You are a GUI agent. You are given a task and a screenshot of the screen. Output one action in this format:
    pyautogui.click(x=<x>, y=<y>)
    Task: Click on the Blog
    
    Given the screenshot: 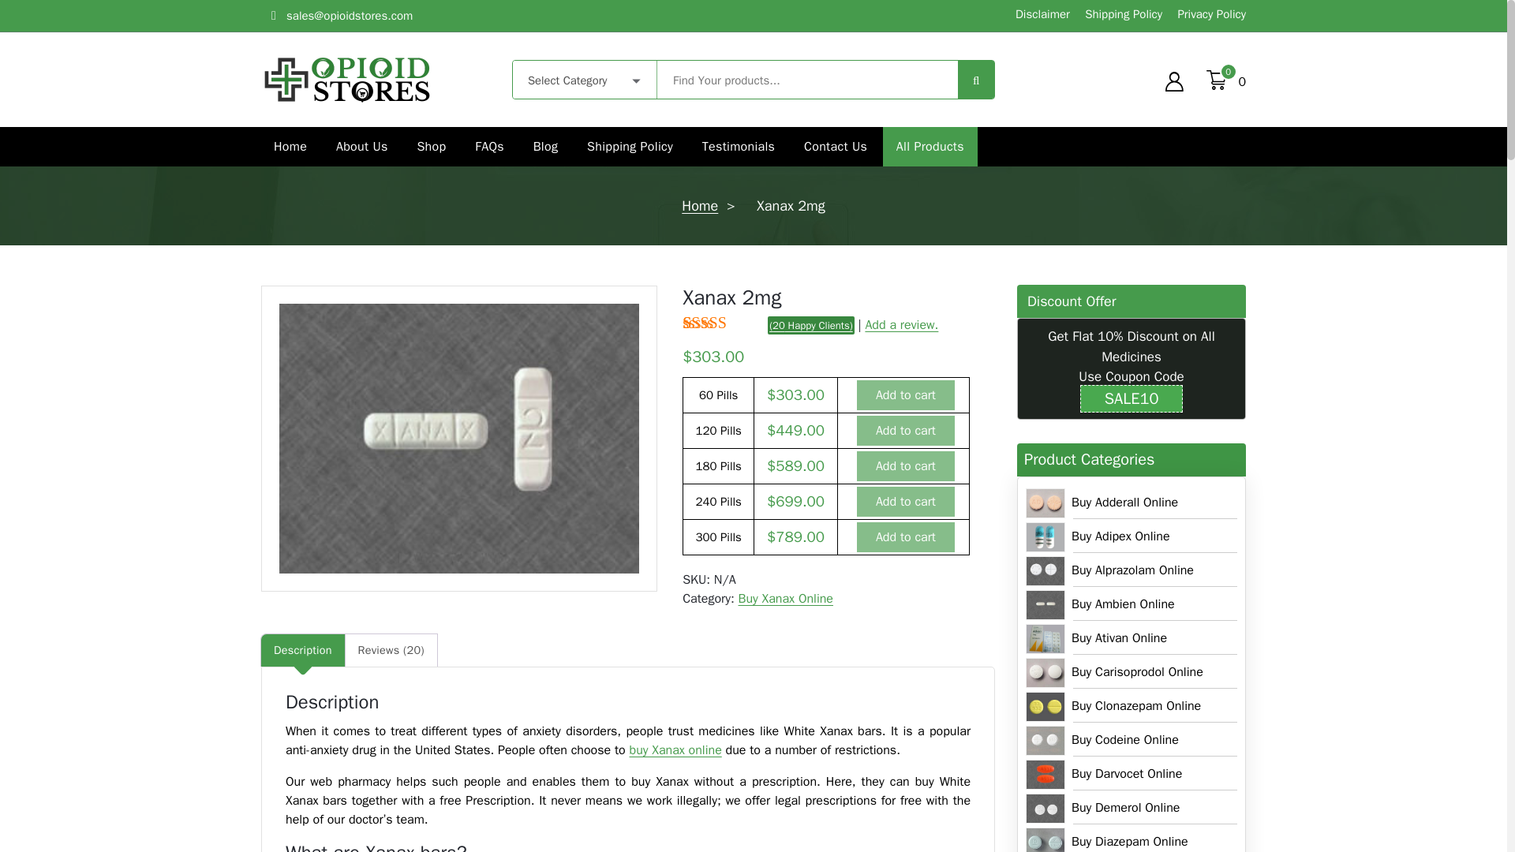 What is the action you would take?
    pyautogui.click(x=546, y=146)
    